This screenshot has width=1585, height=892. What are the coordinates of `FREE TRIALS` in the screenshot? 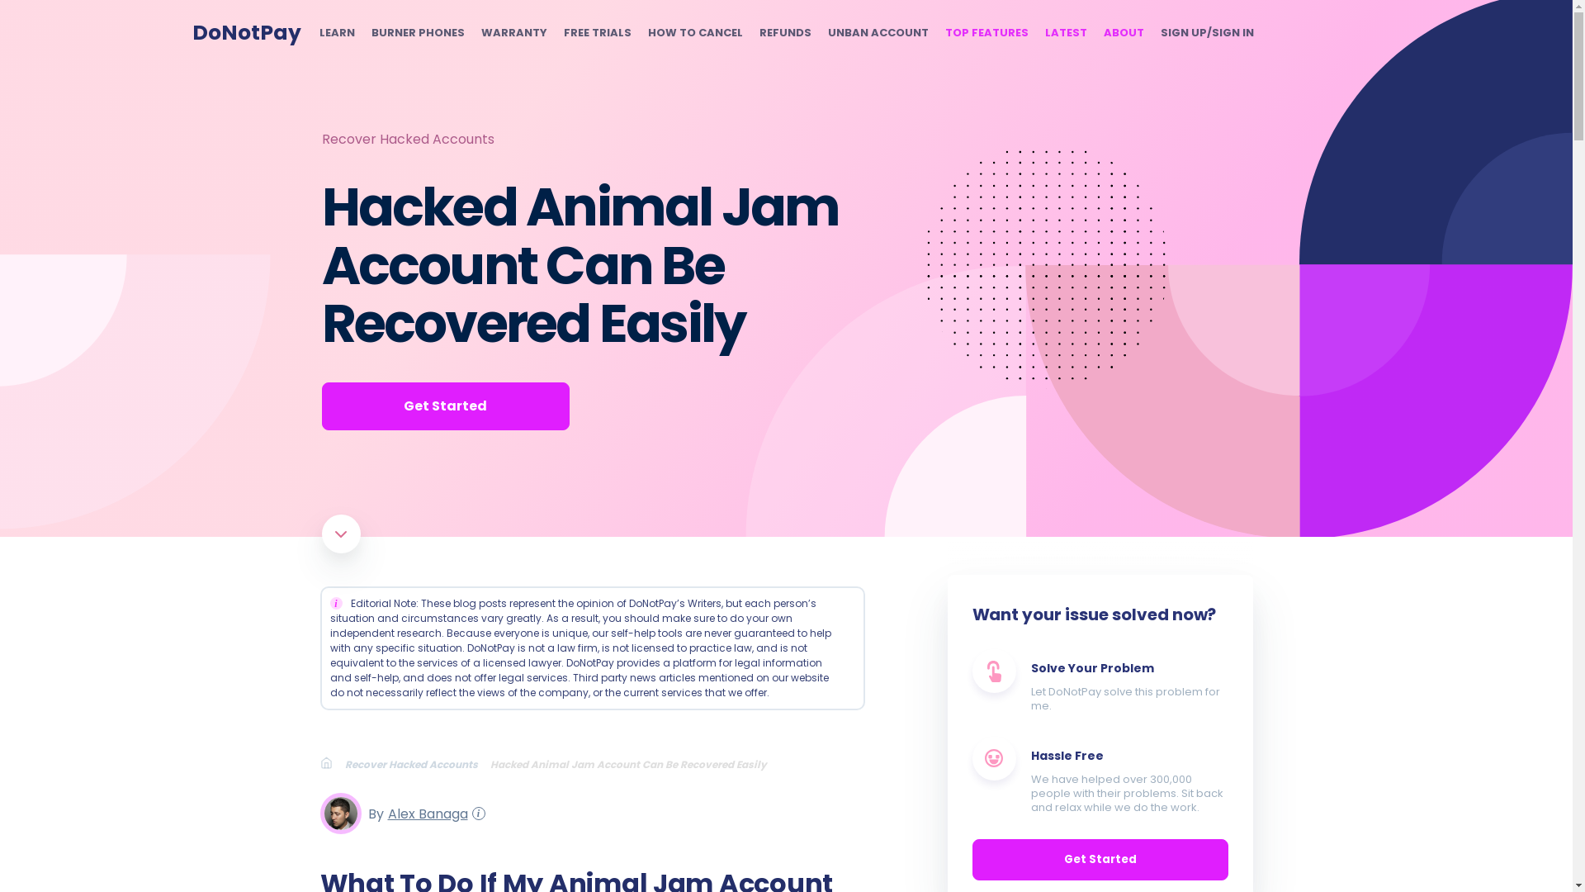 It's located at (596, 33).